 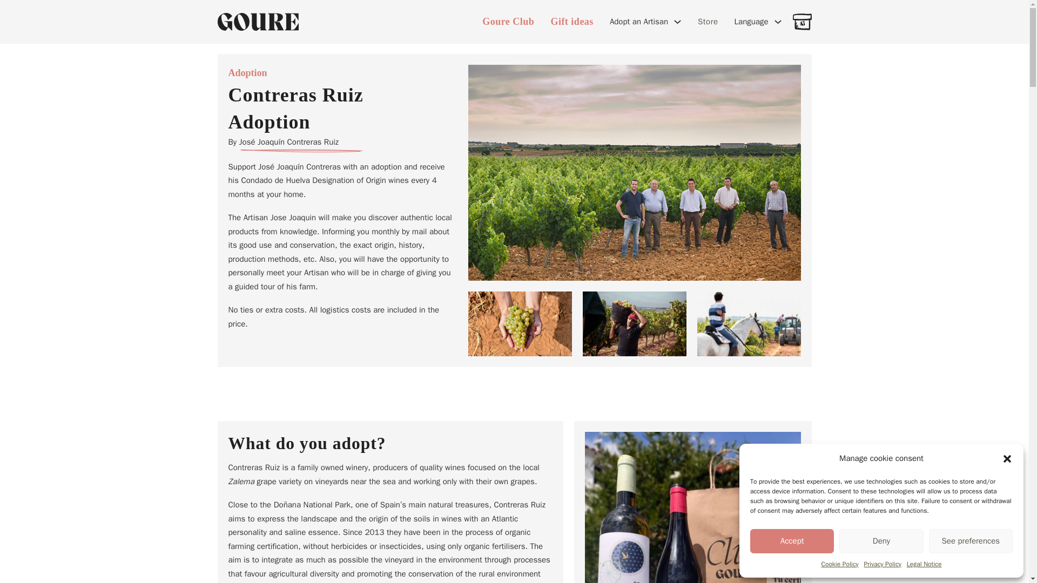 What do you see at coordinates (508, 22) in the screenshot?
I see `Goure Club` at bounding box center [508, 22].